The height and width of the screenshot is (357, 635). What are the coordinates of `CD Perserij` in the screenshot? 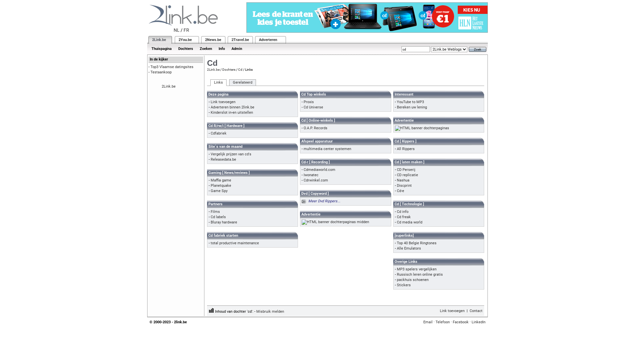 It's located at (406, 170).